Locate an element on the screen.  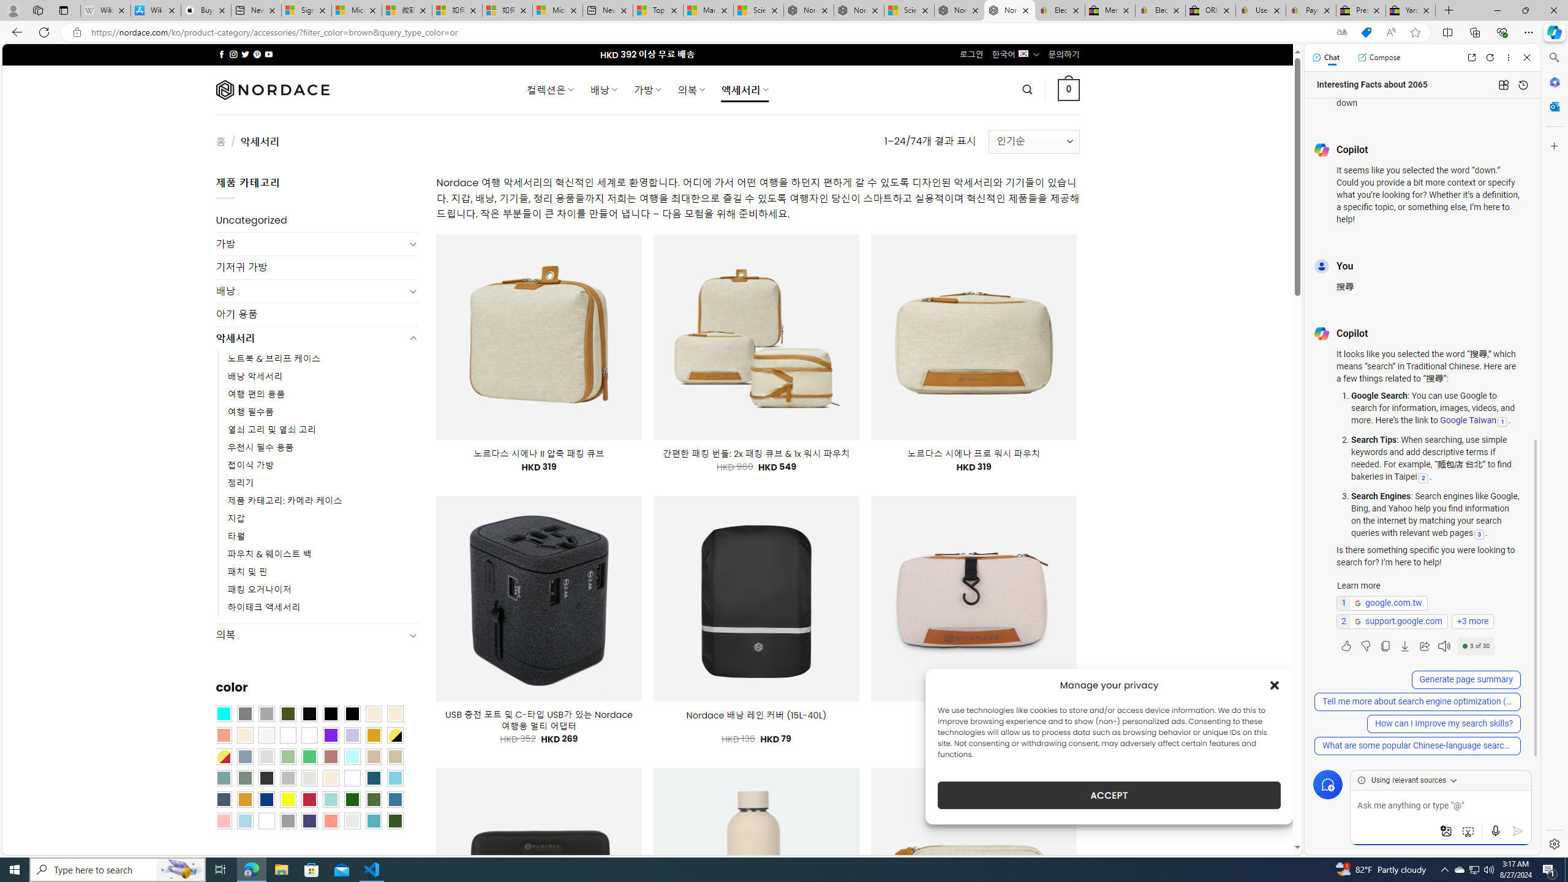
Follow on YouTube is located at coordinates (268, 54).